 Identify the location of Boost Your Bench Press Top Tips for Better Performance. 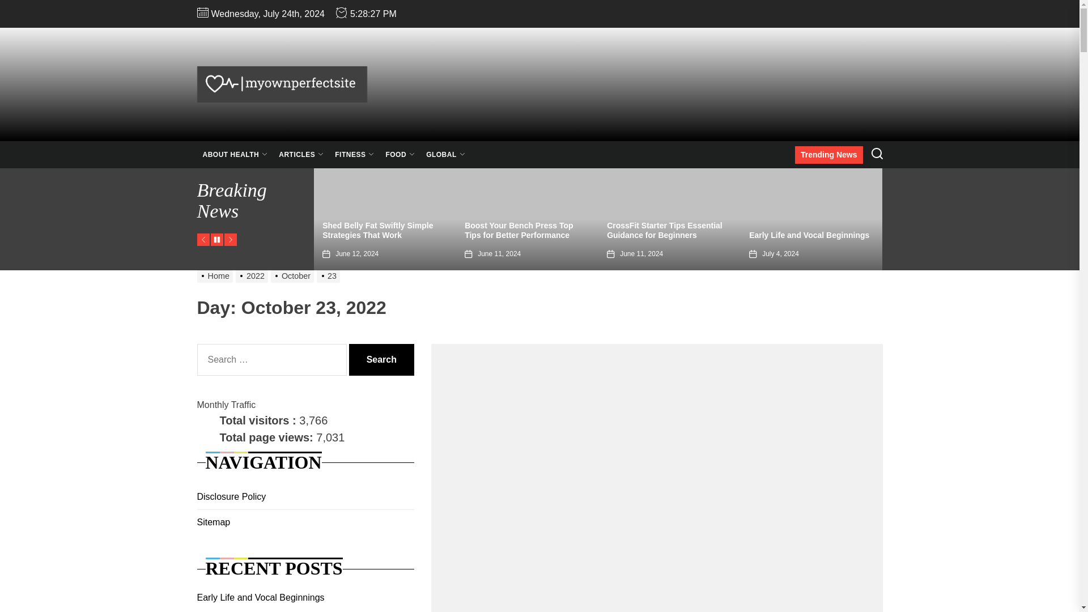
(518, 230).